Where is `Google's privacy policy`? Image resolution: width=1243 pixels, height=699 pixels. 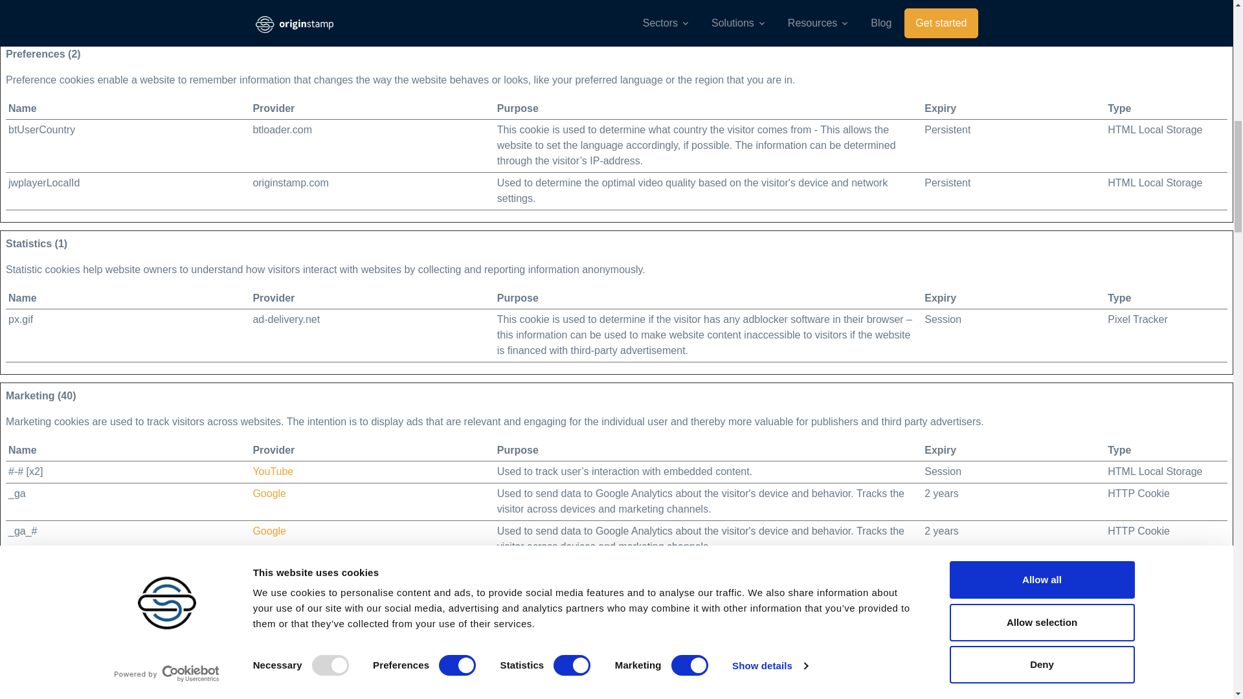
Google's privacy policy is located at coordinates (269, 568).